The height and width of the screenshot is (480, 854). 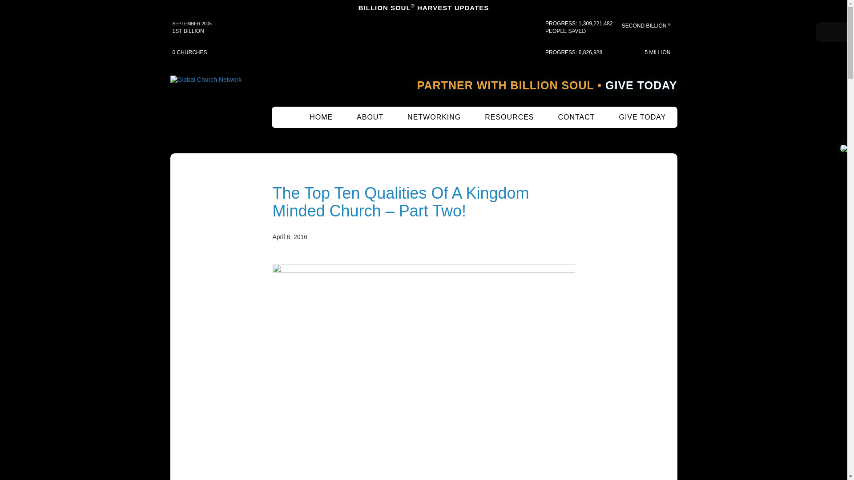 I want to click on RESOURCES, so click(x=509, y=117).